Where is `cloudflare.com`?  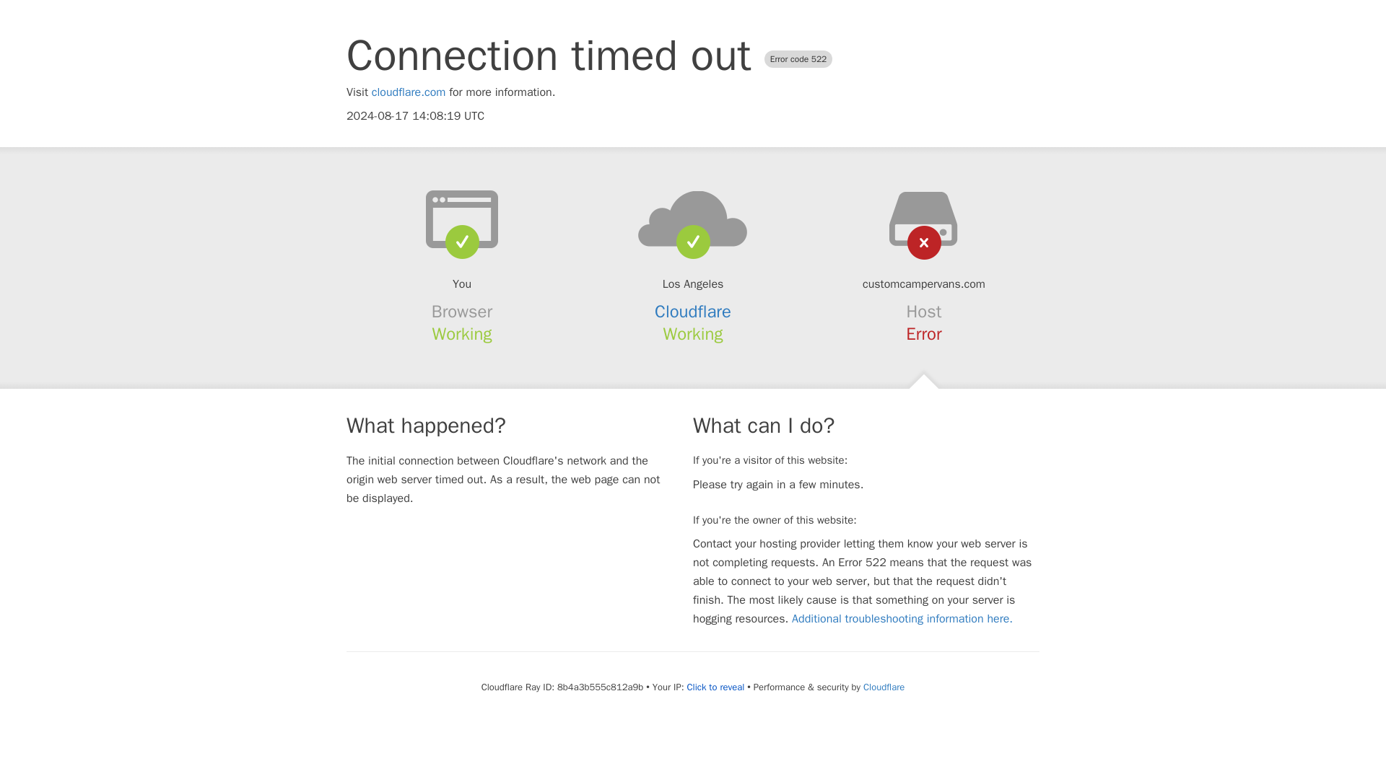
cloudflare.com is located at coordinates (409, 92).